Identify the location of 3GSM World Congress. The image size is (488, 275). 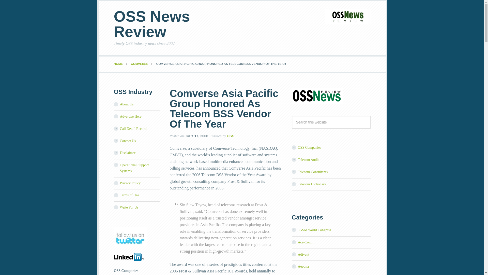
(314, 230).